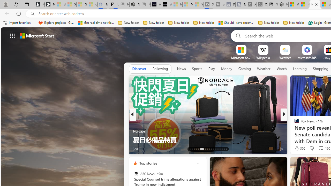 This screenshot has width=331, height=186. Describe the element at coordinates (281, 149) in the screenshot. I see `Ad Choice` at that location.